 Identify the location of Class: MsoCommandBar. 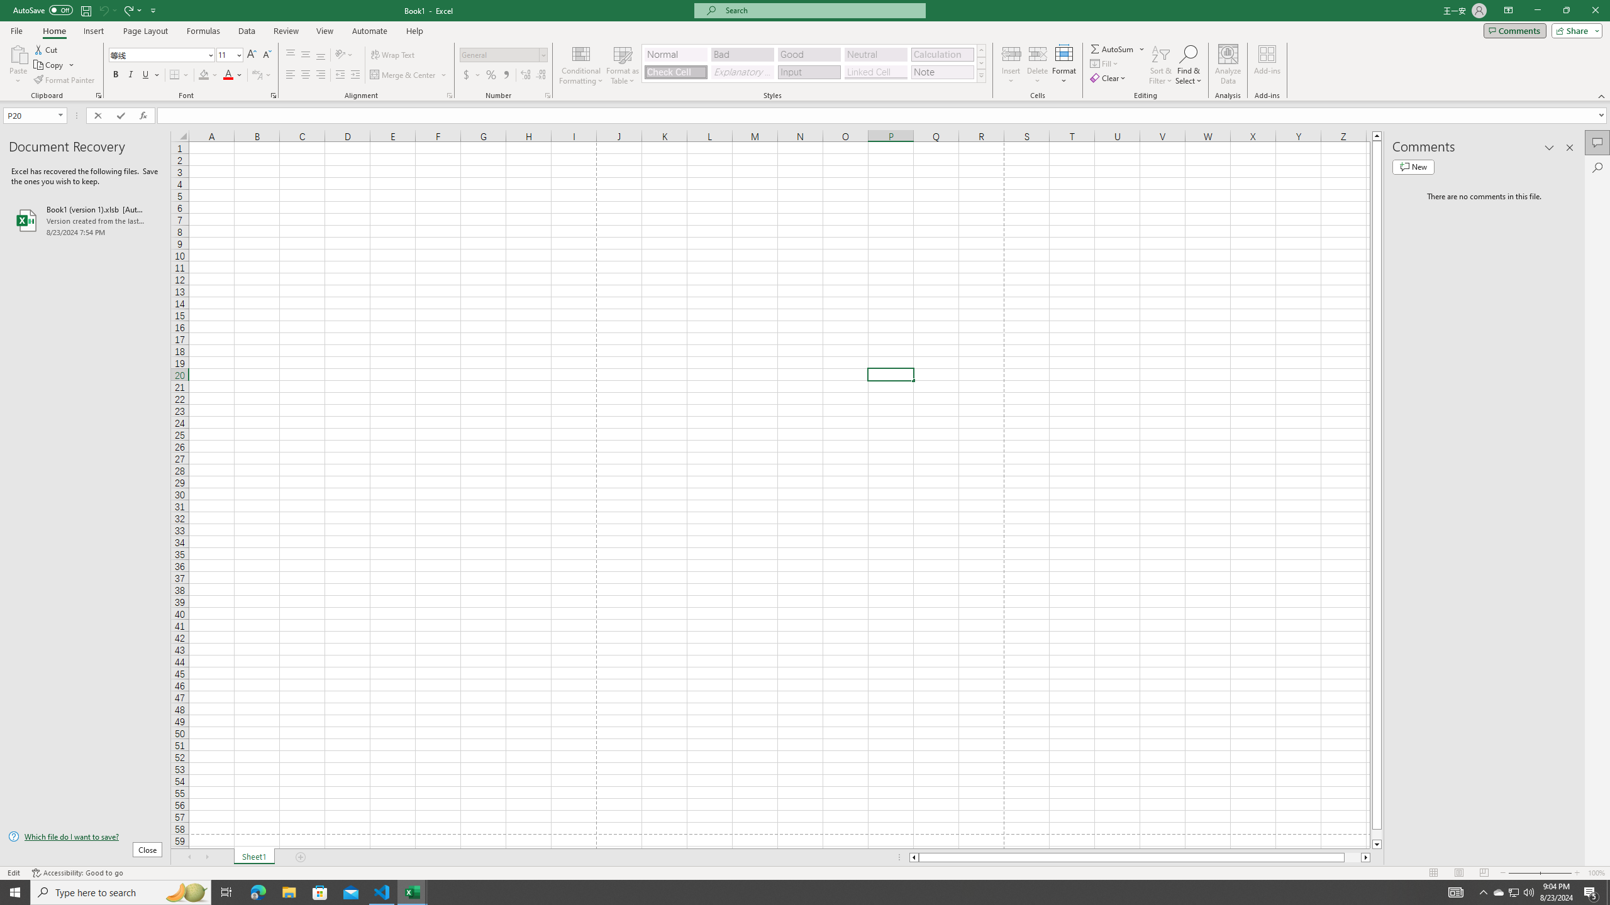
(805, 50).